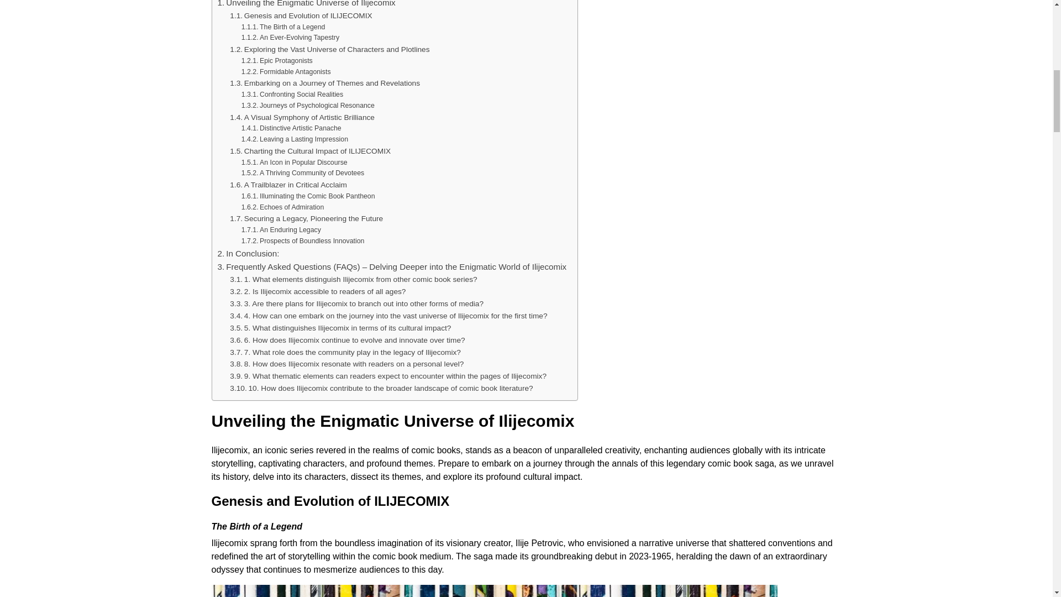 The image size is (1061, 597). What do you see at coordinates (286, 72) in the screenshot?
I see `Formidable Antagonists` at bounding box center [286, 72].